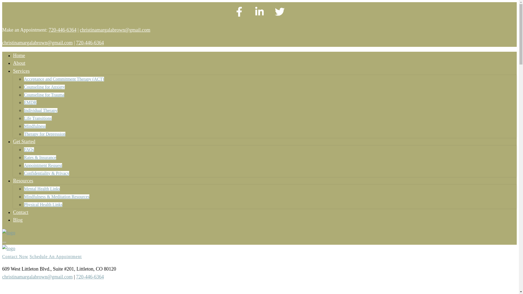 The image size is (523, 294). I want to click on Physical Health Links, so click(43, 205).